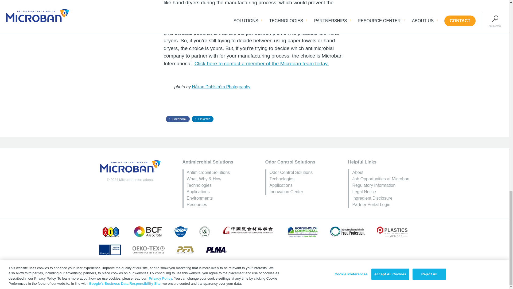  Describe the element at coordinates (348, 231) in the screenshot. I see `IAFP logo footer logo` at that location.